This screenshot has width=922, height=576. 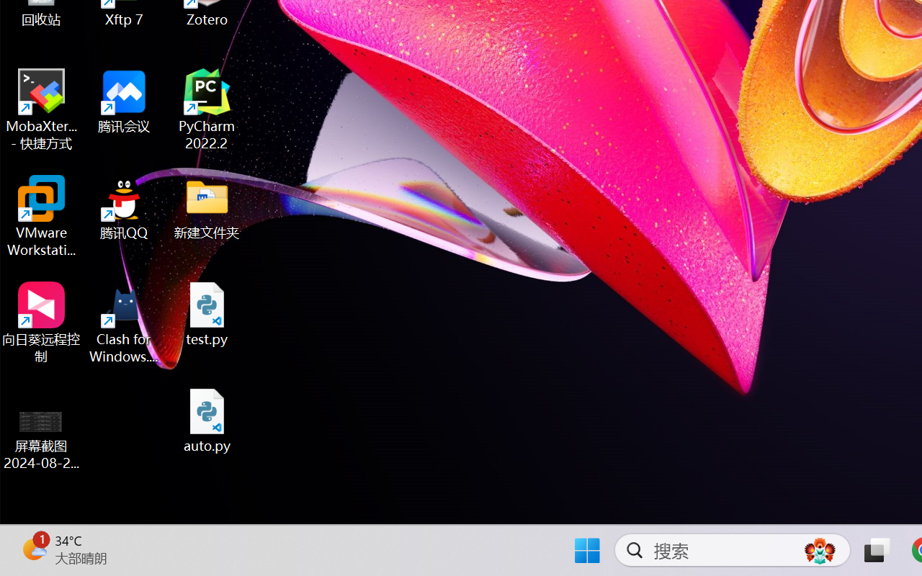 I want to click on PyCharm 2022.2, so click(x=207, y=109).